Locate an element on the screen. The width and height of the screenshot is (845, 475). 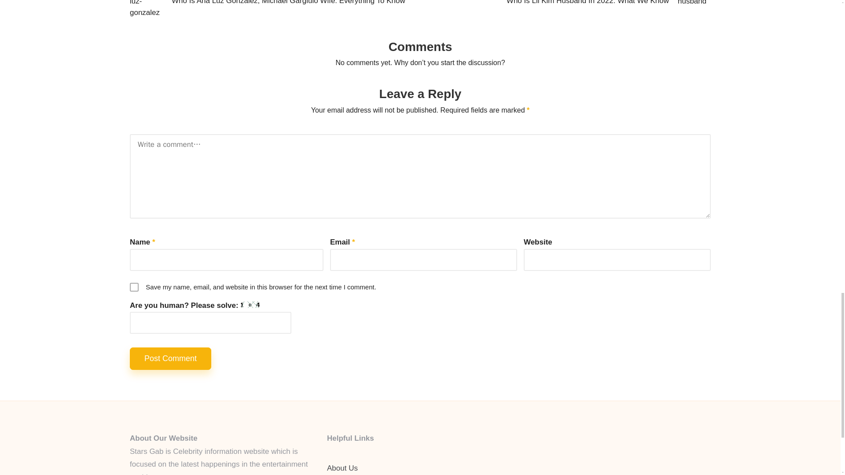
yes is located at coordinates (134, 287).